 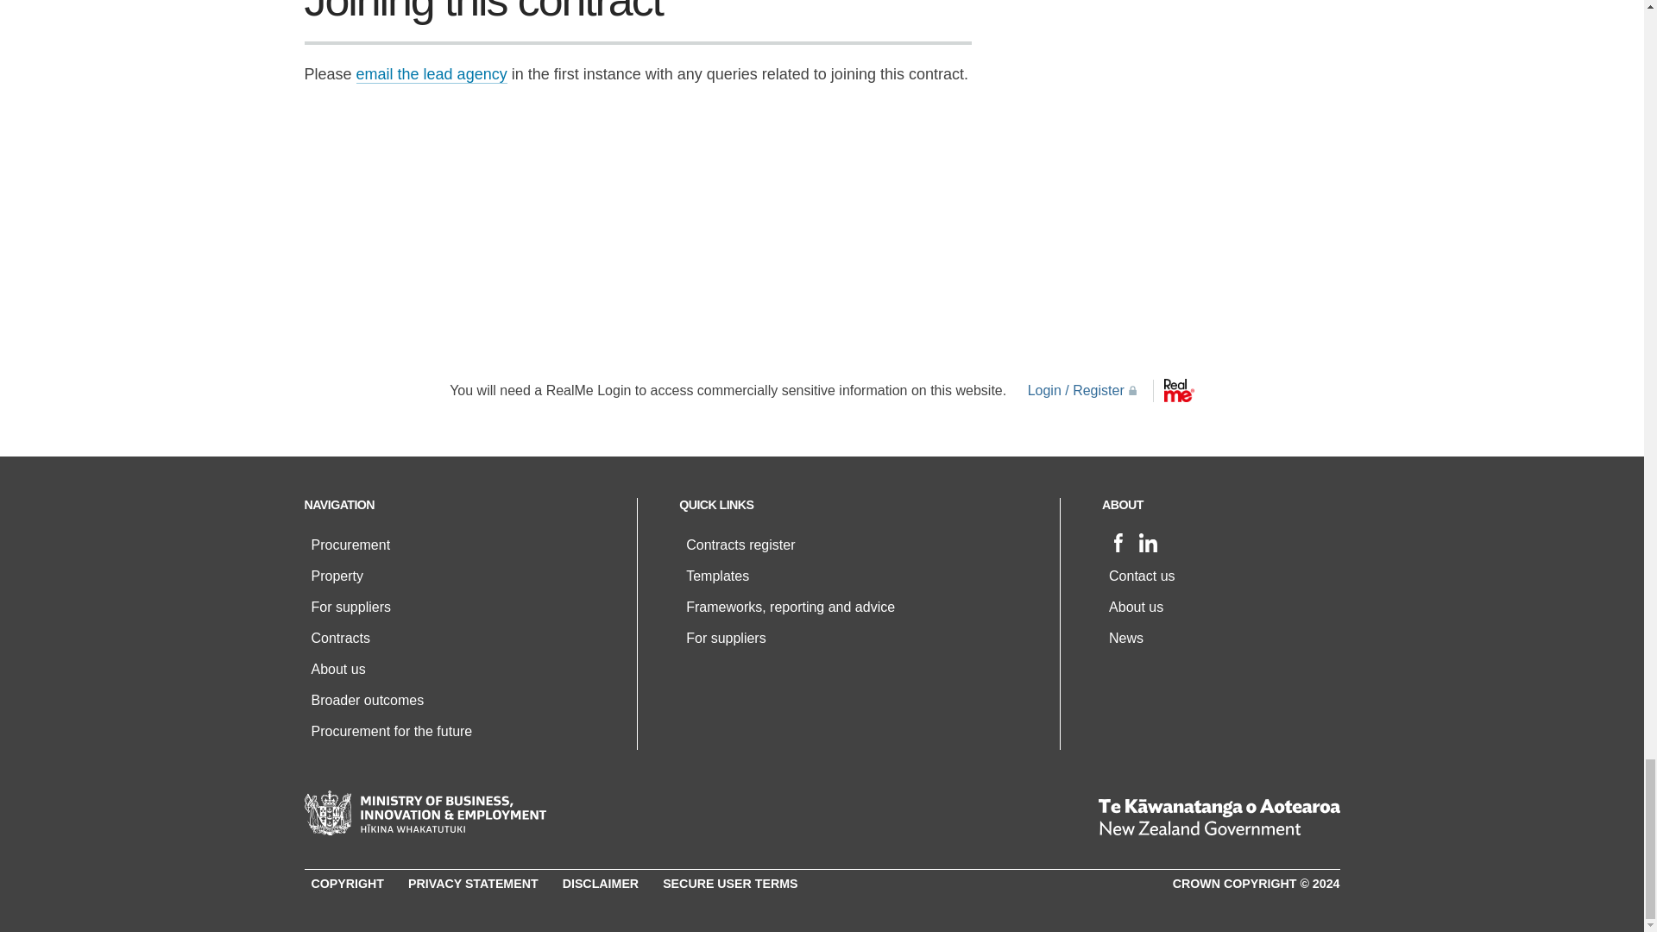 I want to click on Procurement, so click(x=350, y=545).